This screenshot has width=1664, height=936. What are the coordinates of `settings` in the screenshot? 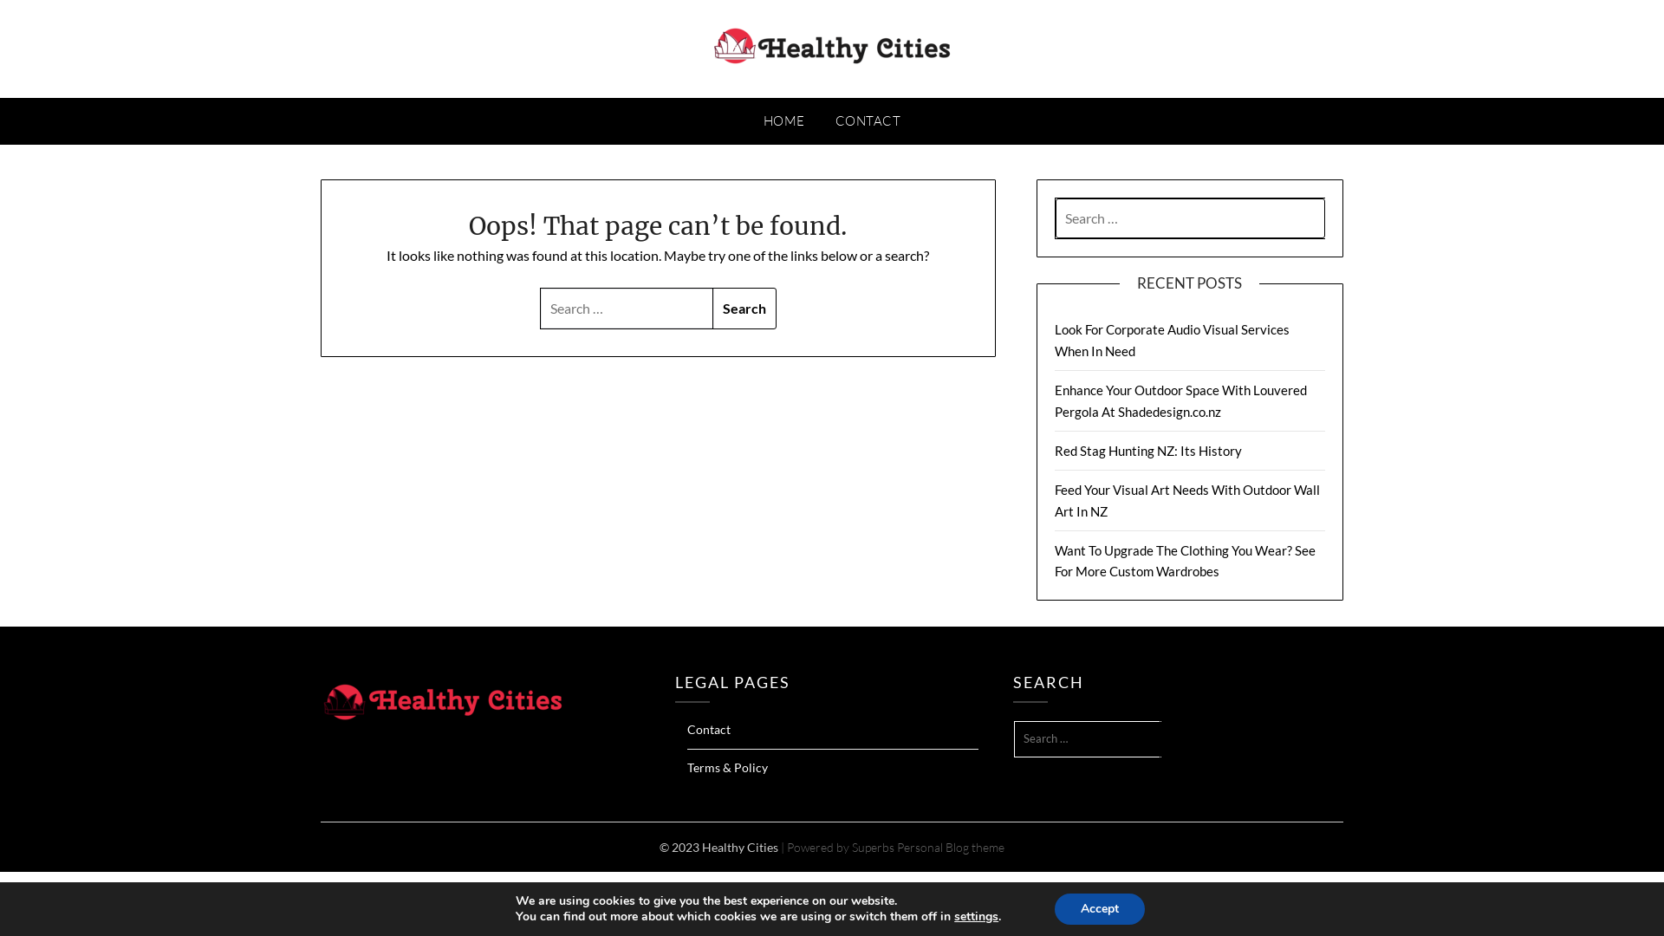 It's located at (976, 917).